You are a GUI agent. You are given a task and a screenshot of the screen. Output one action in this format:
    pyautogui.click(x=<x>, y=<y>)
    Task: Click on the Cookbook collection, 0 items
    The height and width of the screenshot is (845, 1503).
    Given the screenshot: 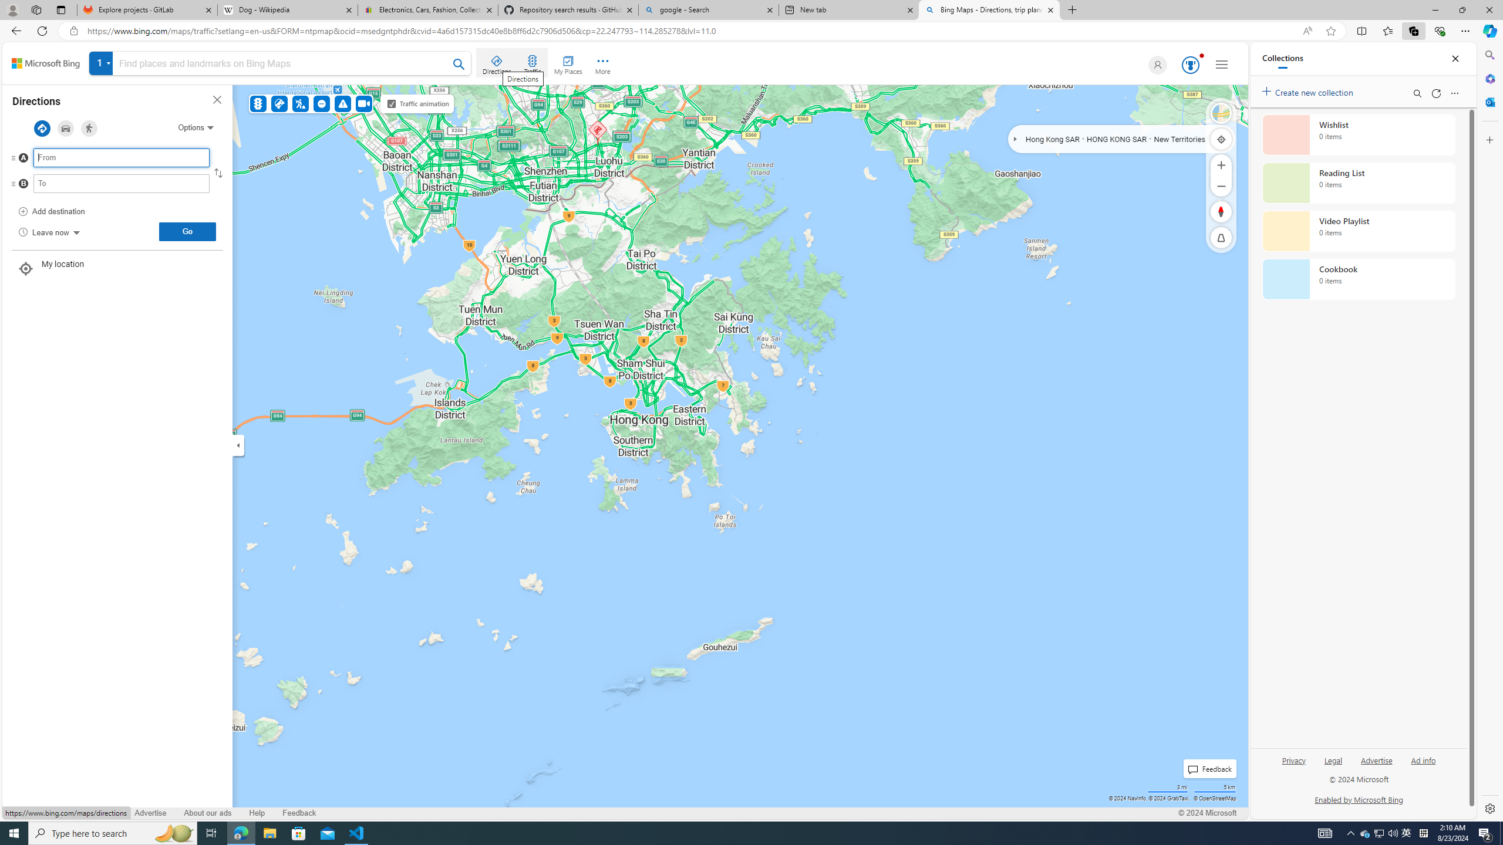 What is the action you would take?
    pyautogui.click(x=1359, y=279)
    